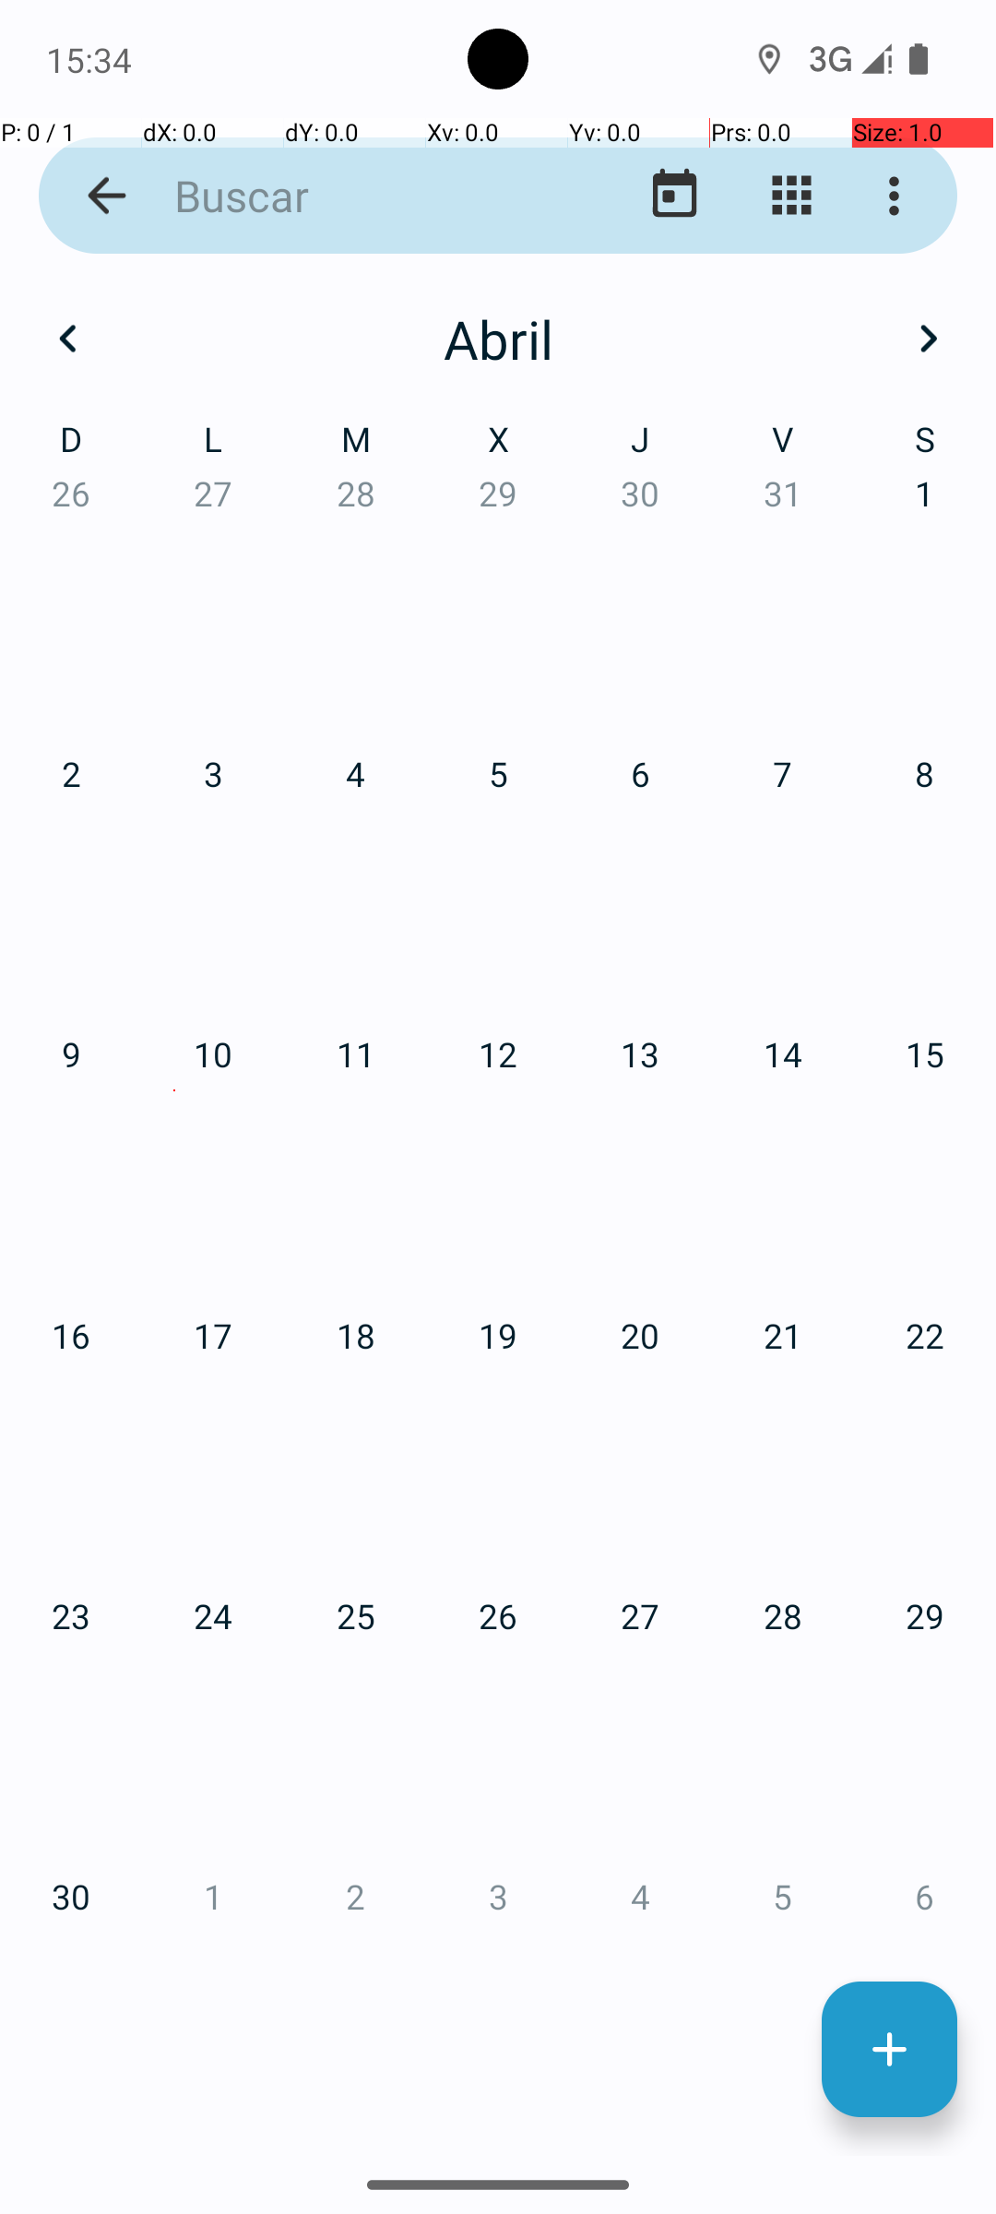 This screenshot has height=2214, width=996. What do you see at coordinates (889, 2050) in the screenshot?
I see `Nuevo evento` at bounding box center [889, 2050].